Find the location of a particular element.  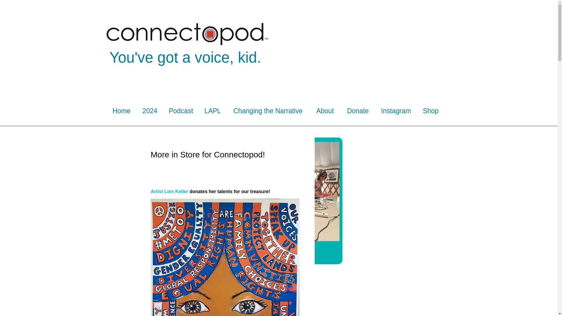

Shop is located at coordinates (431, 111).